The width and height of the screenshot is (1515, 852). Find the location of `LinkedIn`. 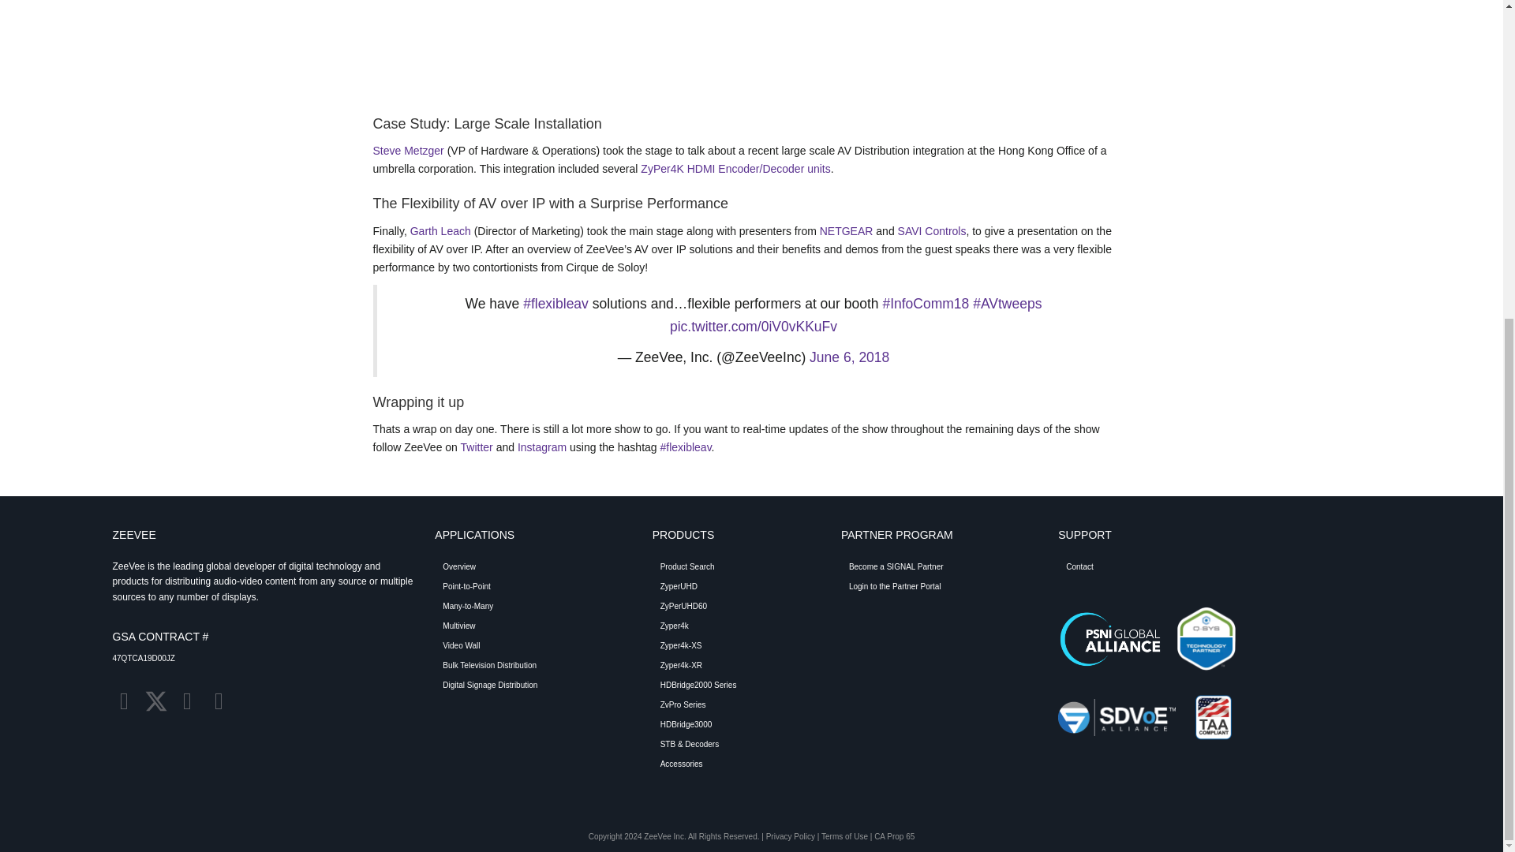

LinkedIn is located at coordinates (124, 701).